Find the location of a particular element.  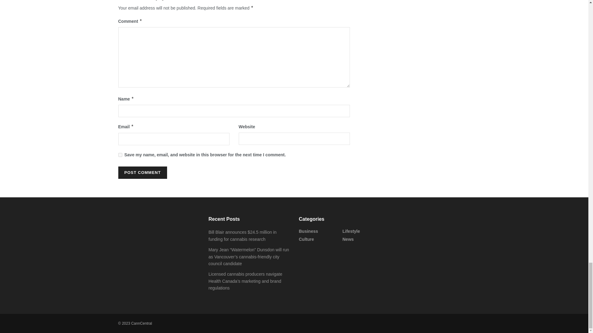

Post Comment is located at coordinates (142, 173).